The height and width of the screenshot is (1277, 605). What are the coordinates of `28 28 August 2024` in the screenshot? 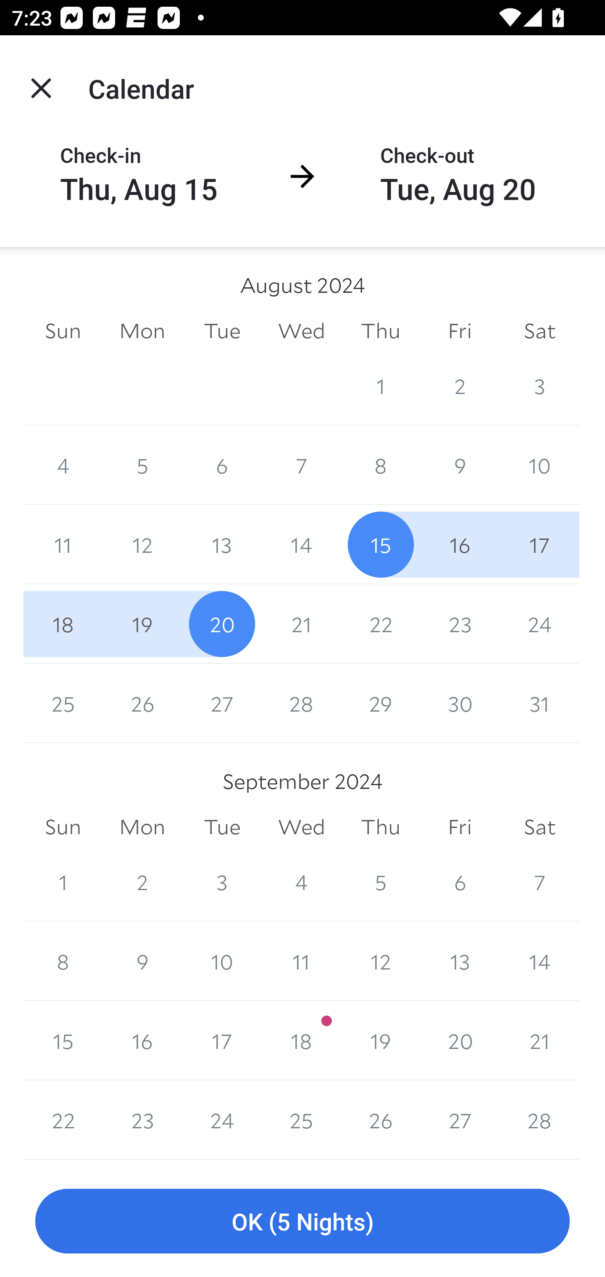 It's located at (302, 703).